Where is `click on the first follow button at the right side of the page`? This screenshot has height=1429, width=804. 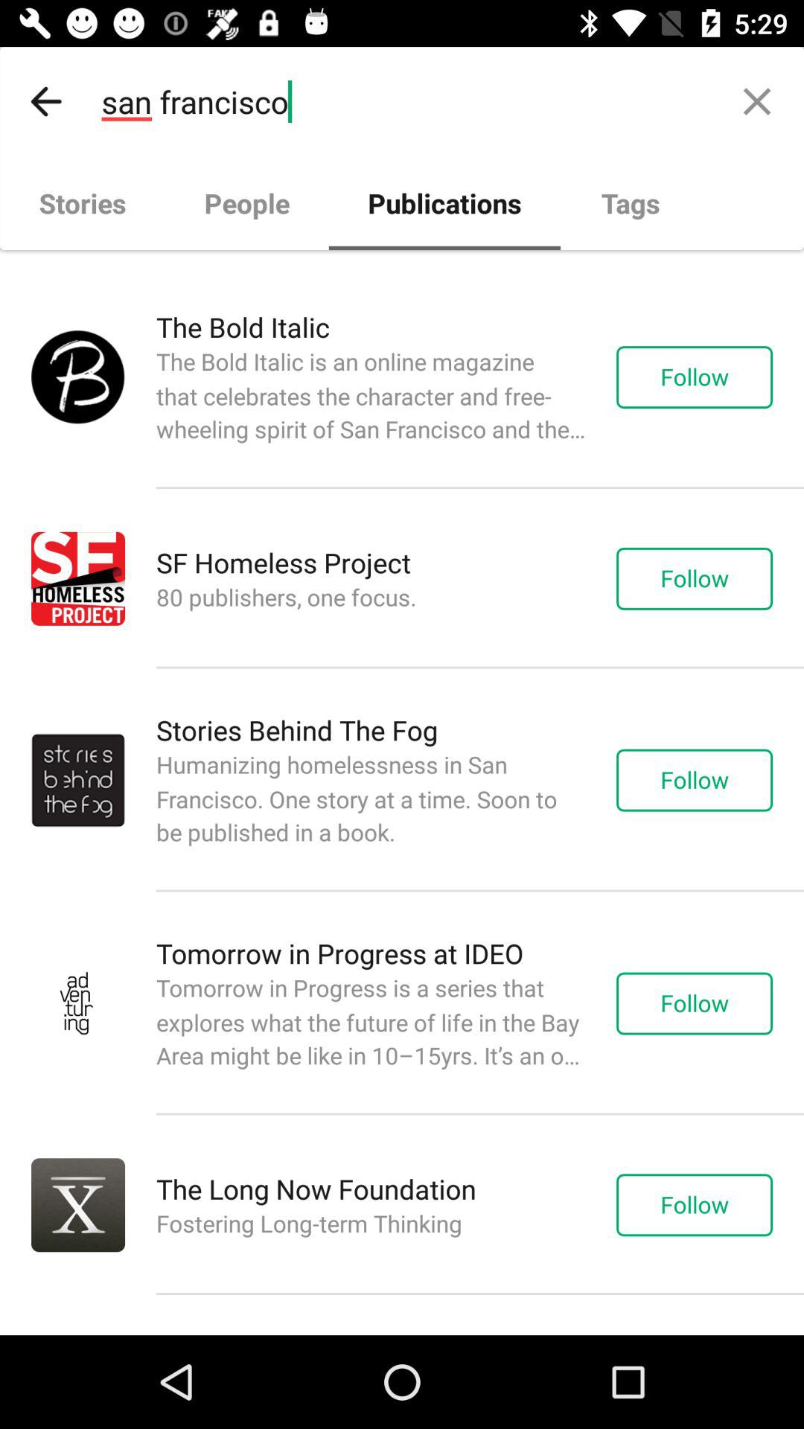
click on the first follow button at the right side of the page is located at coordinates (710, 377).